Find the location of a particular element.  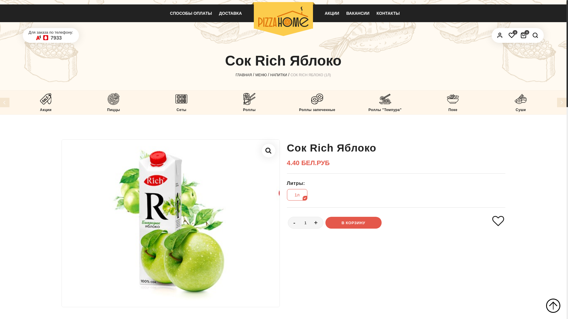

- is located at coordinates (295, 223).